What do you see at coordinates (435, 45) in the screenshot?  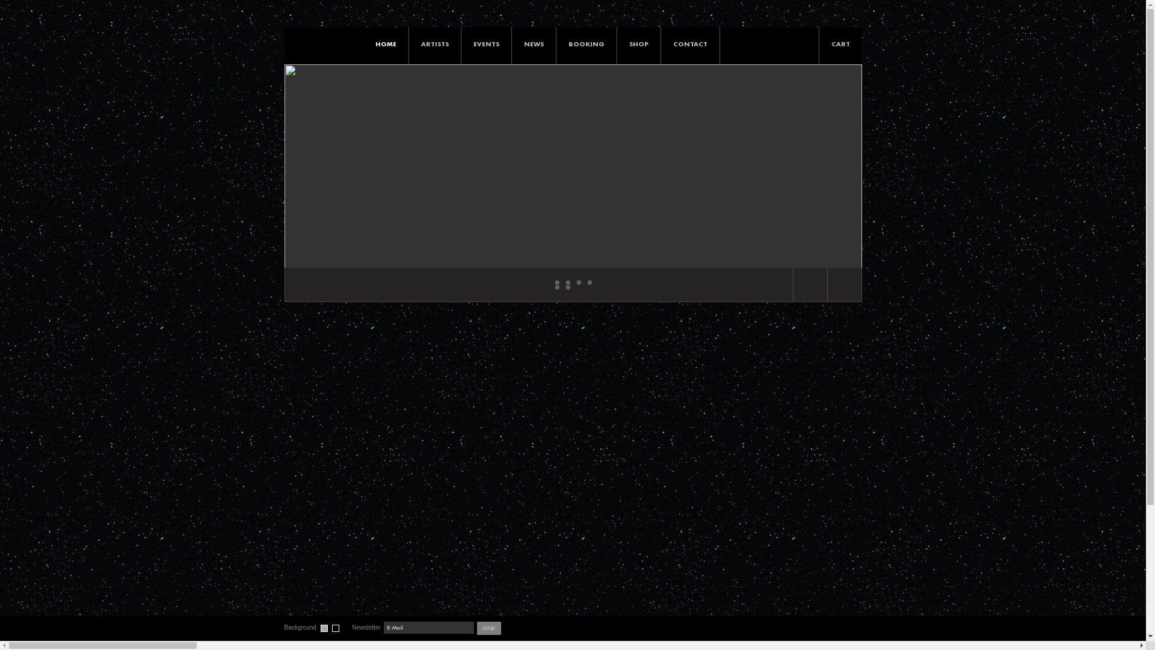 I see `ARTISTS` at bounding box center [435, 45].